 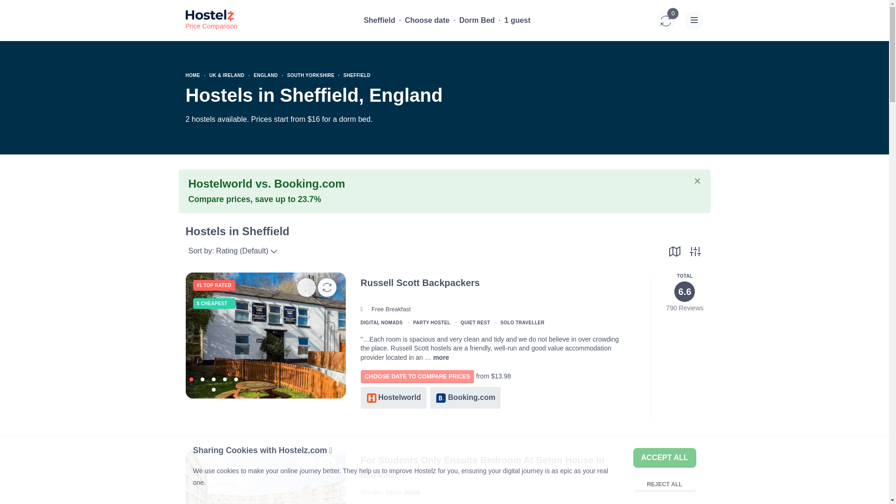 What do you see at coordinates (425, 334) in the screenshot?
I see `Russell Scott Backpackers` at bounding box center [425, 334].